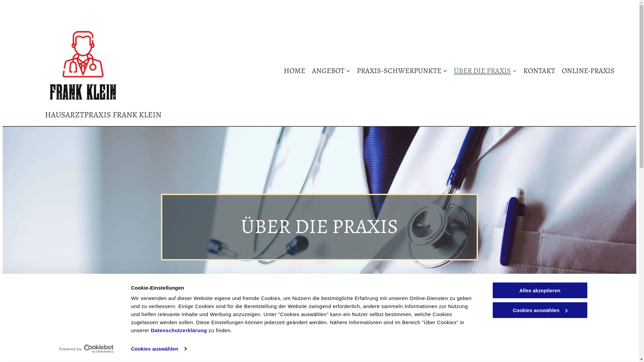 The width and height of the screenshot is (644, 362). Describe the element at coordinates (585, 70) in the screenshot. I see `ONLINE-PRAXIS` at that location.